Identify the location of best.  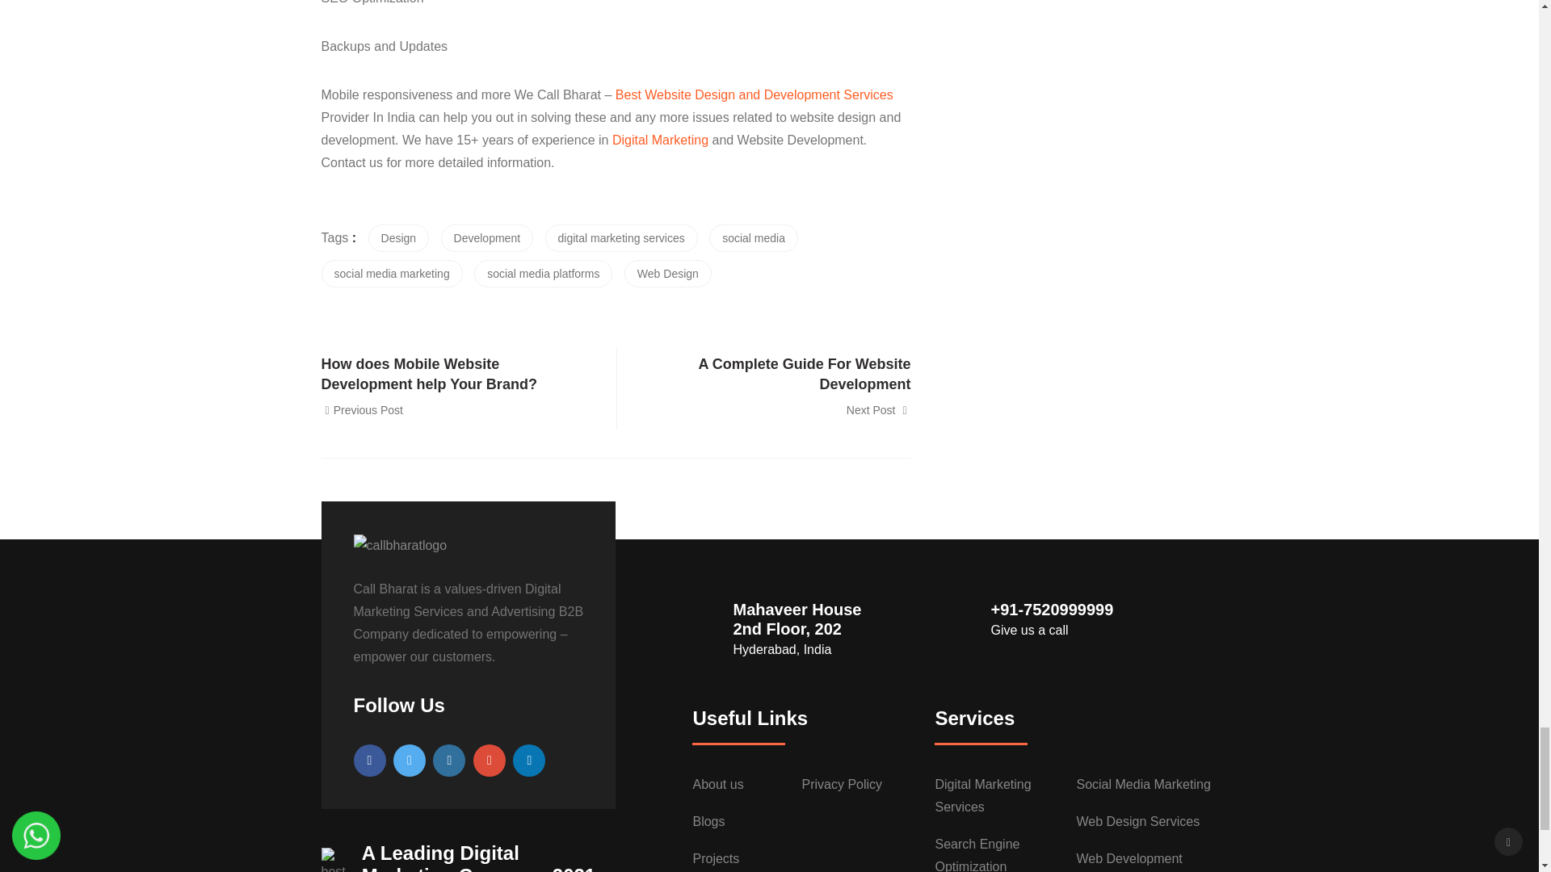
(333, 859).